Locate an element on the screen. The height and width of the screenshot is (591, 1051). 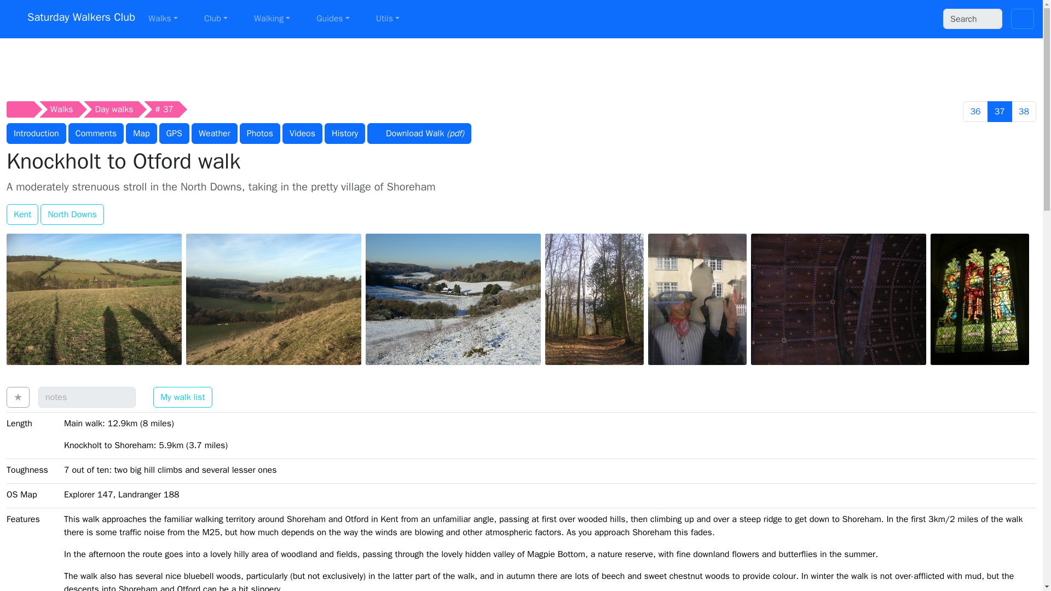
Walking is located at coordinates (272, 19).